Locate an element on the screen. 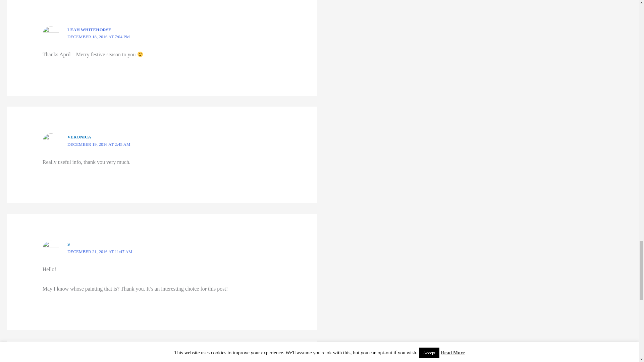 The image size is (644, 362). LEAH WHITEHORSE is located at coordinates (89, 29).